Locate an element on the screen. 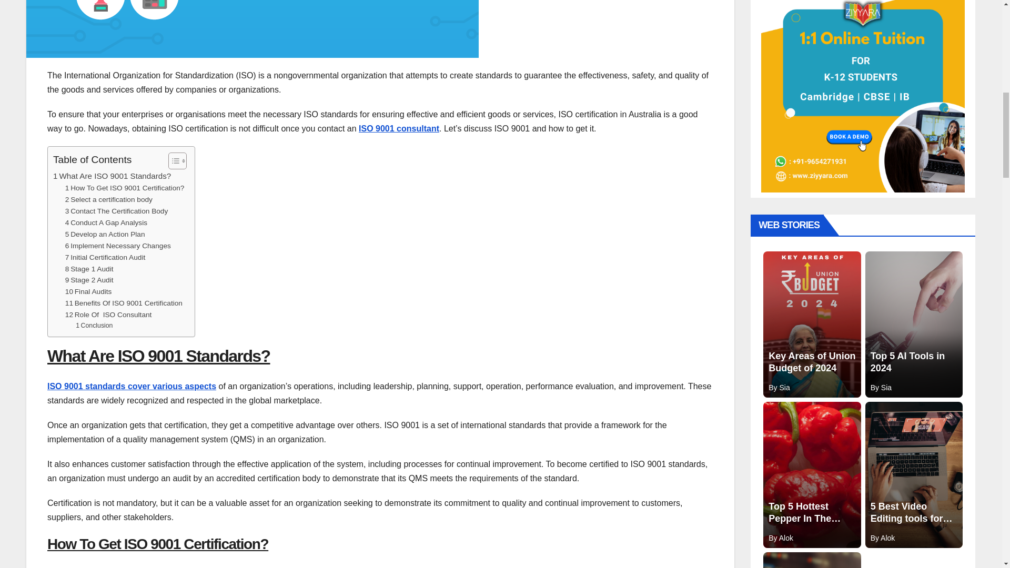 This screenshot has height=568, width=1010. Develop an Action Plan is located at coordinates (105, 235).